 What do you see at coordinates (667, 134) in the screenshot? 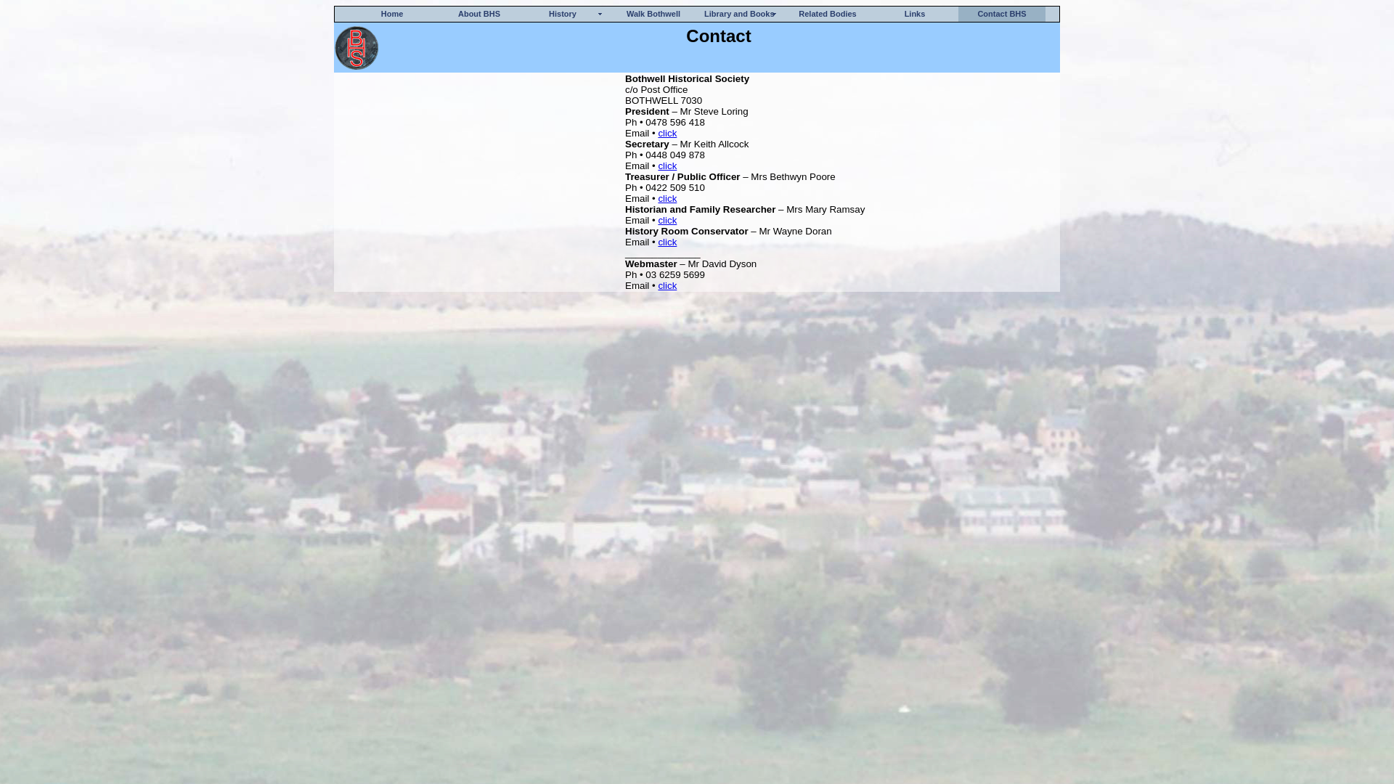
I see `click` at bounding box center [667, 134].